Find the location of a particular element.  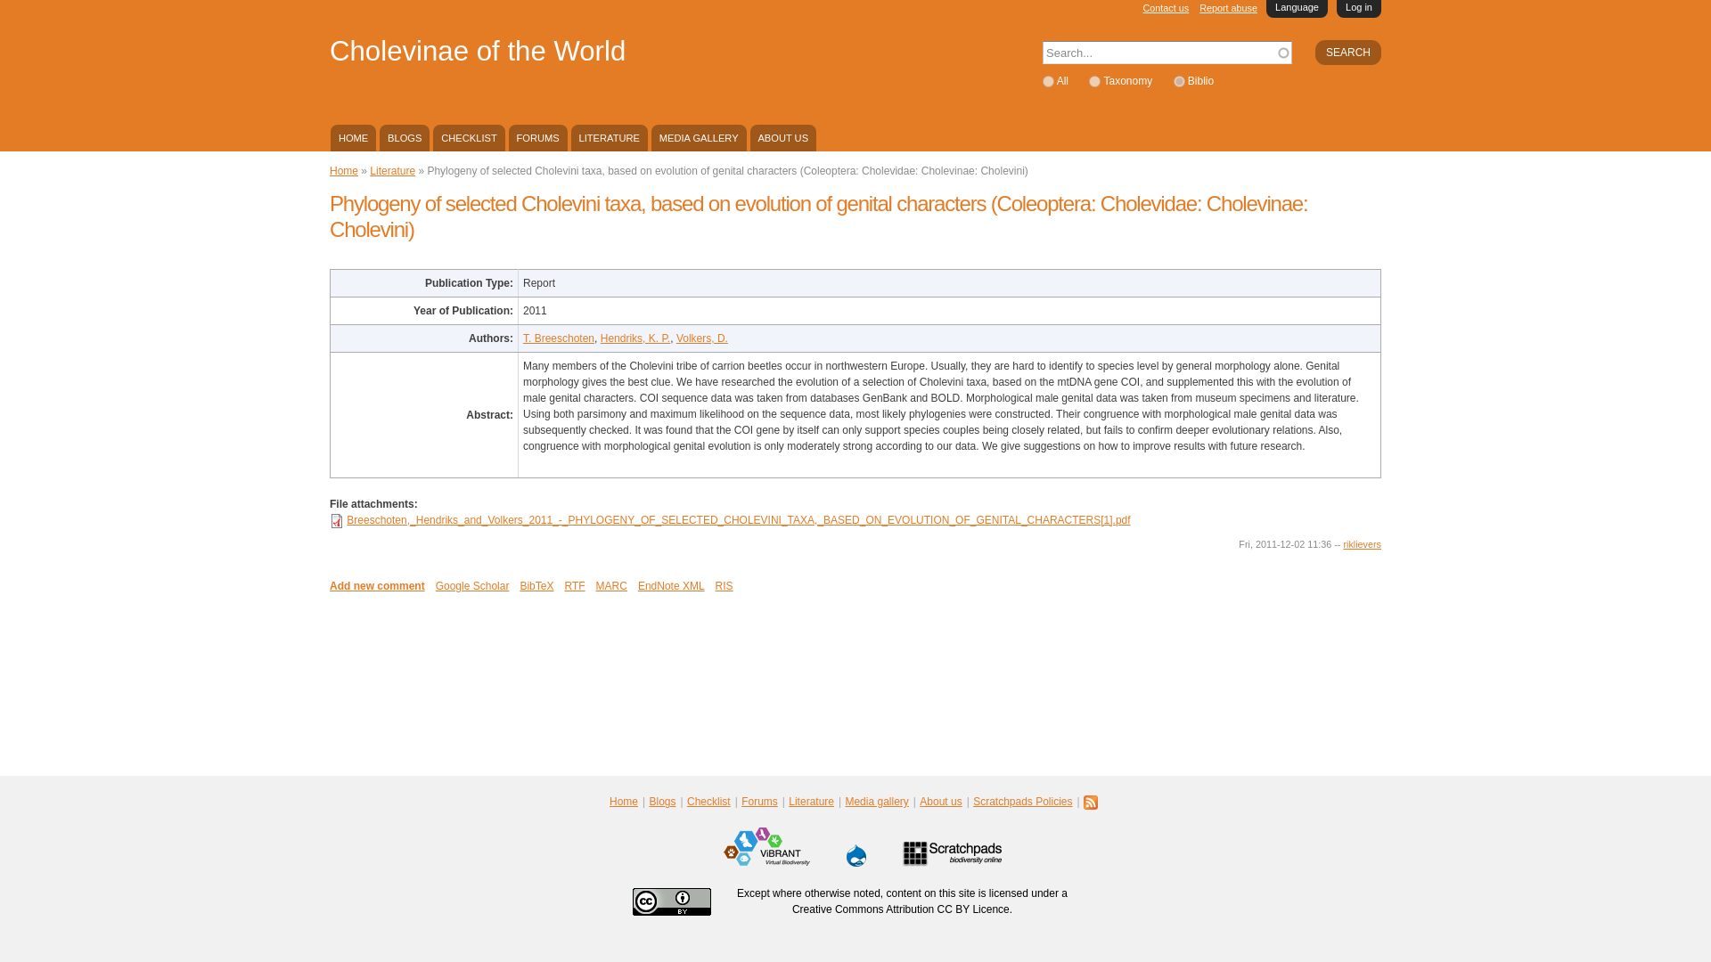

About us is located at coordinates (782, 137).